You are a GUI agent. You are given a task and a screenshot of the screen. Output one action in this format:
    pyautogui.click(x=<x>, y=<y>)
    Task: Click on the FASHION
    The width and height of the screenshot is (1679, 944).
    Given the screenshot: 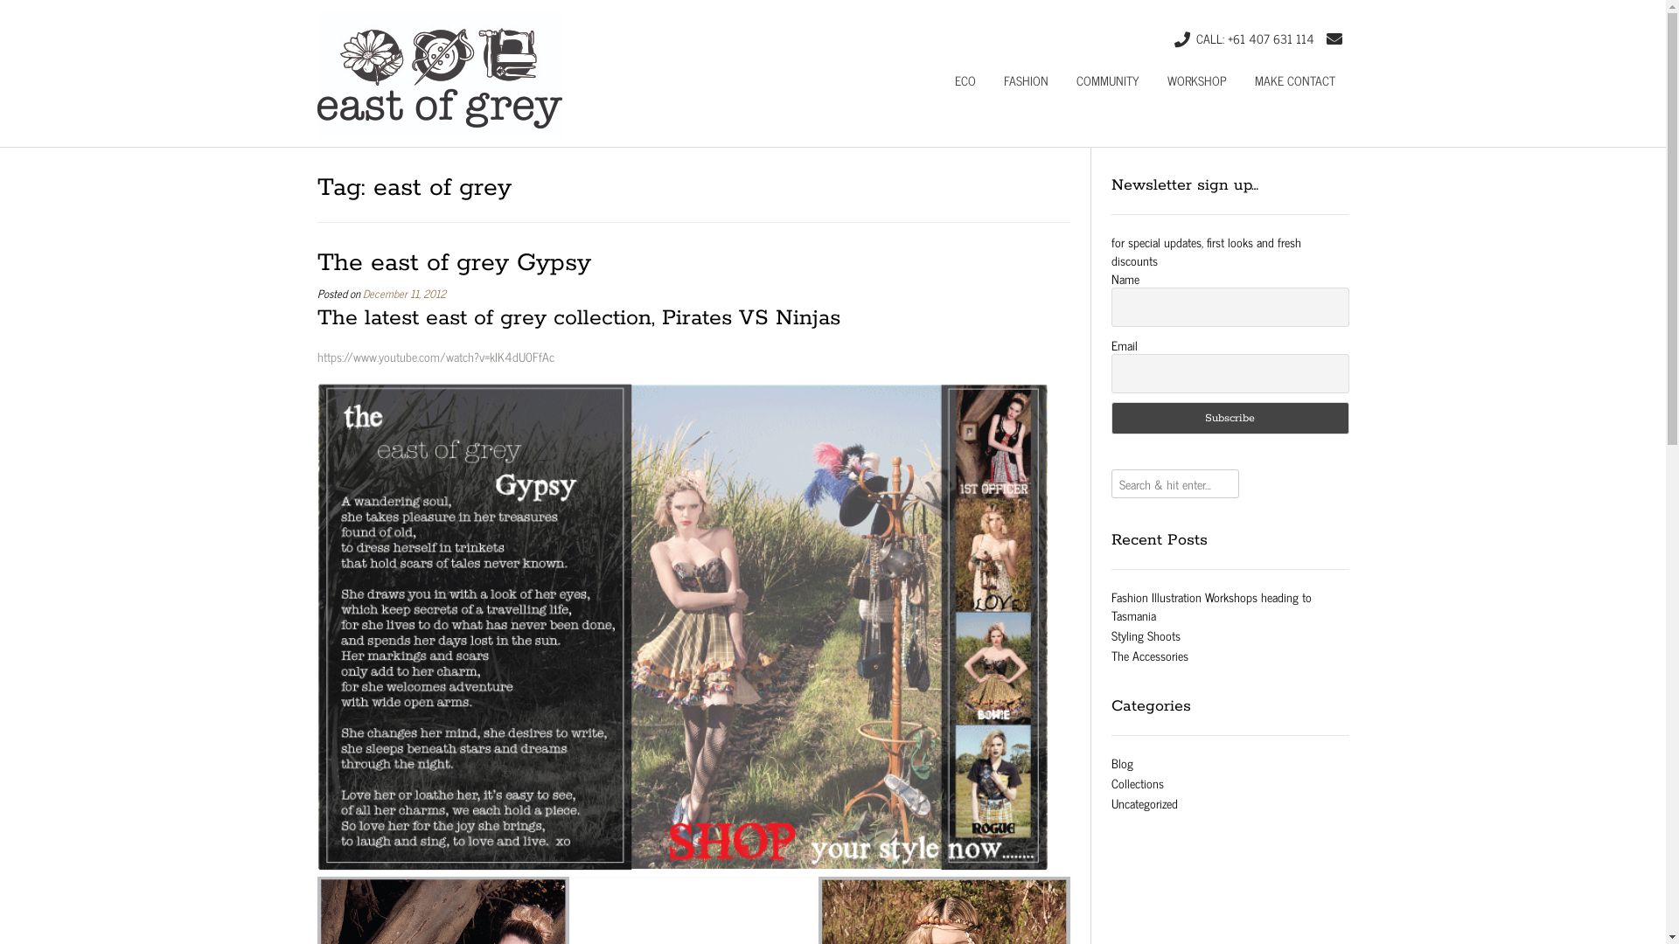 What is the action you would take?
    pyautogui.click(x=1027, y=89)
    